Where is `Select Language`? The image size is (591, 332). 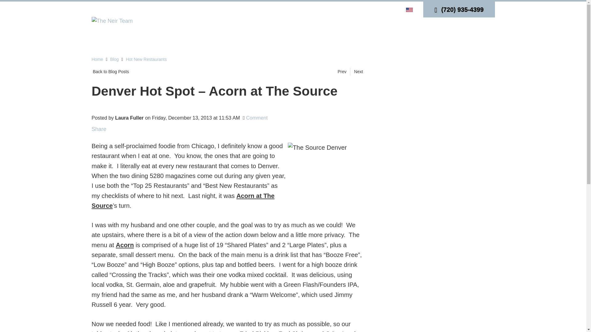 Select Language is located at coordinates (410, 9).